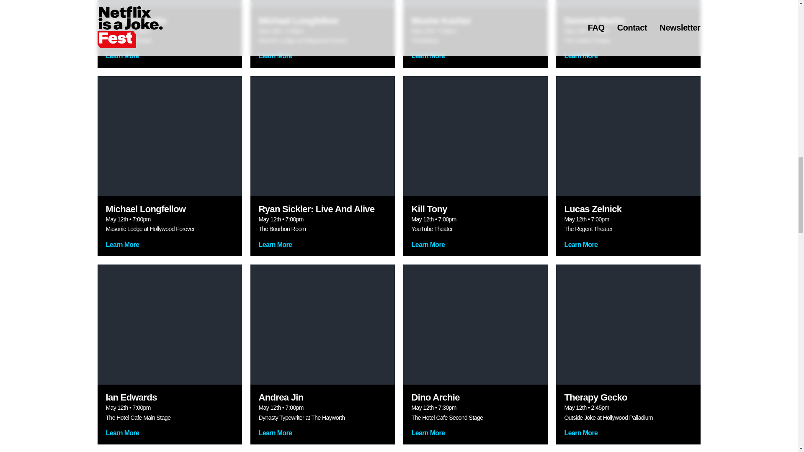 Image resolution: width=804 pixels, height=452 pixels. Describe the element at coordinates (322, 60) in the screenshot. I see `Learn More` at that location.